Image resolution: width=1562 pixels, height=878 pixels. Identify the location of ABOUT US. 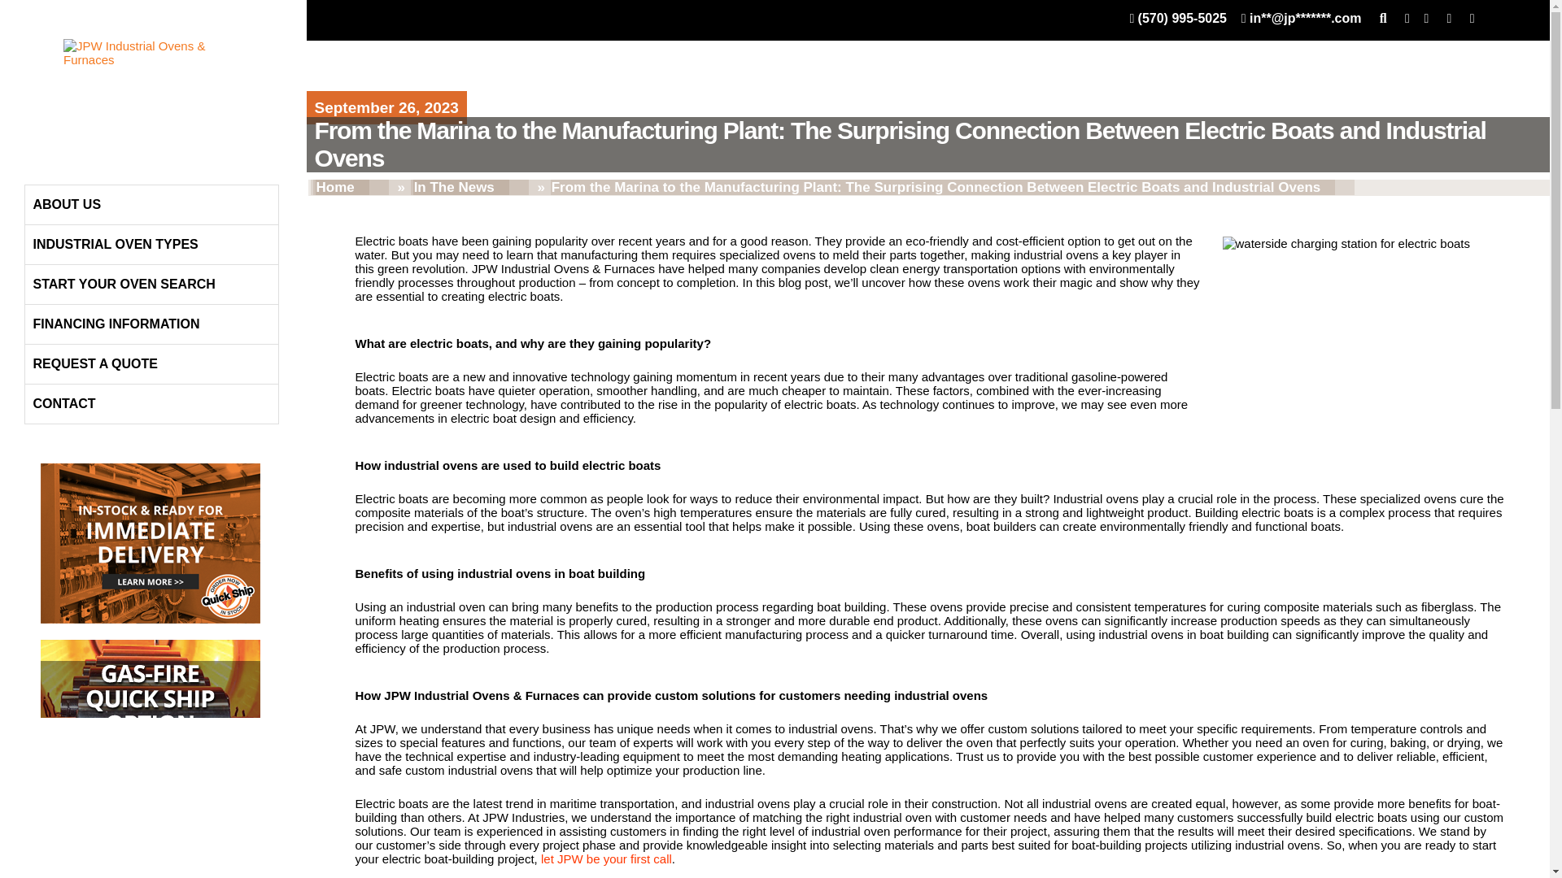
(151, 205).